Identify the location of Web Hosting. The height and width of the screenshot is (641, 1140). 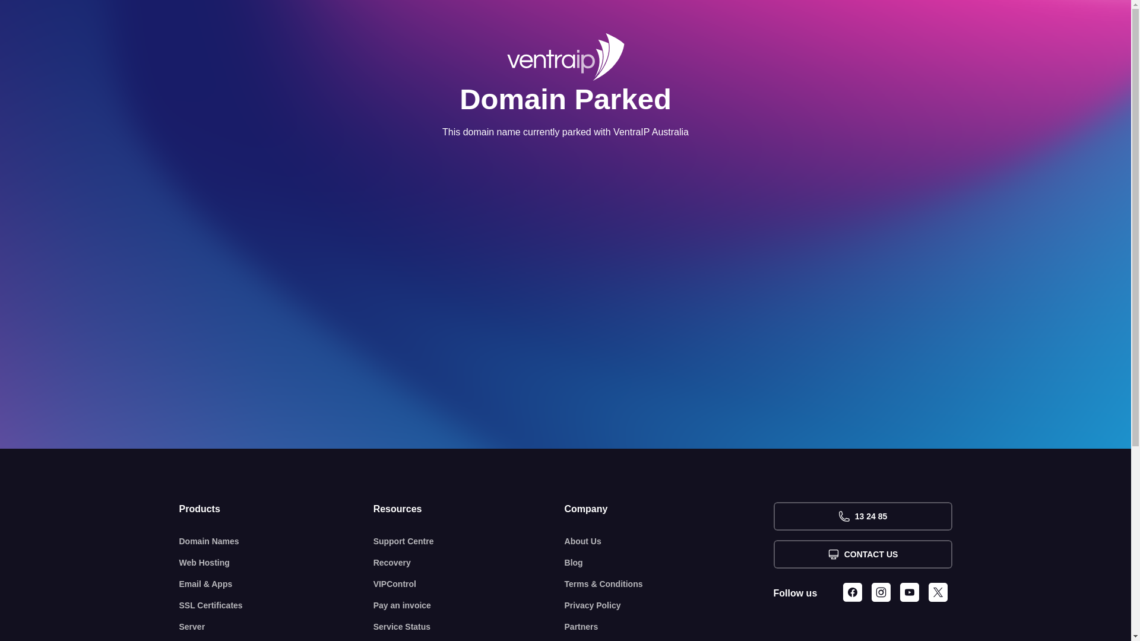
(277, 563).